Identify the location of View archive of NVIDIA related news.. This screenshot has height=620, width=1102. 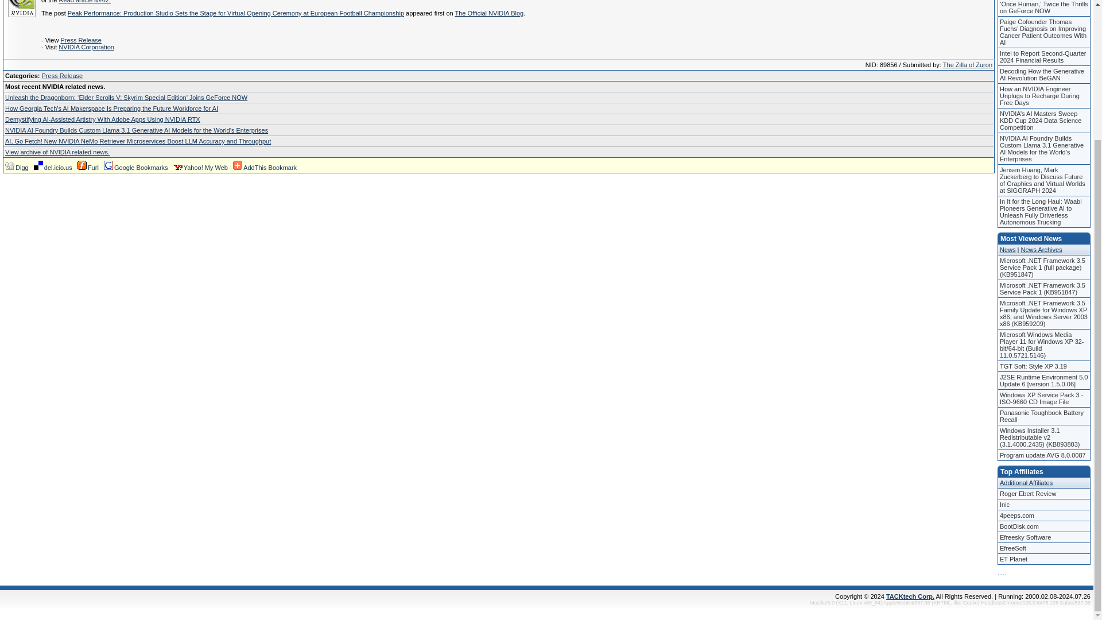
(57, 152).